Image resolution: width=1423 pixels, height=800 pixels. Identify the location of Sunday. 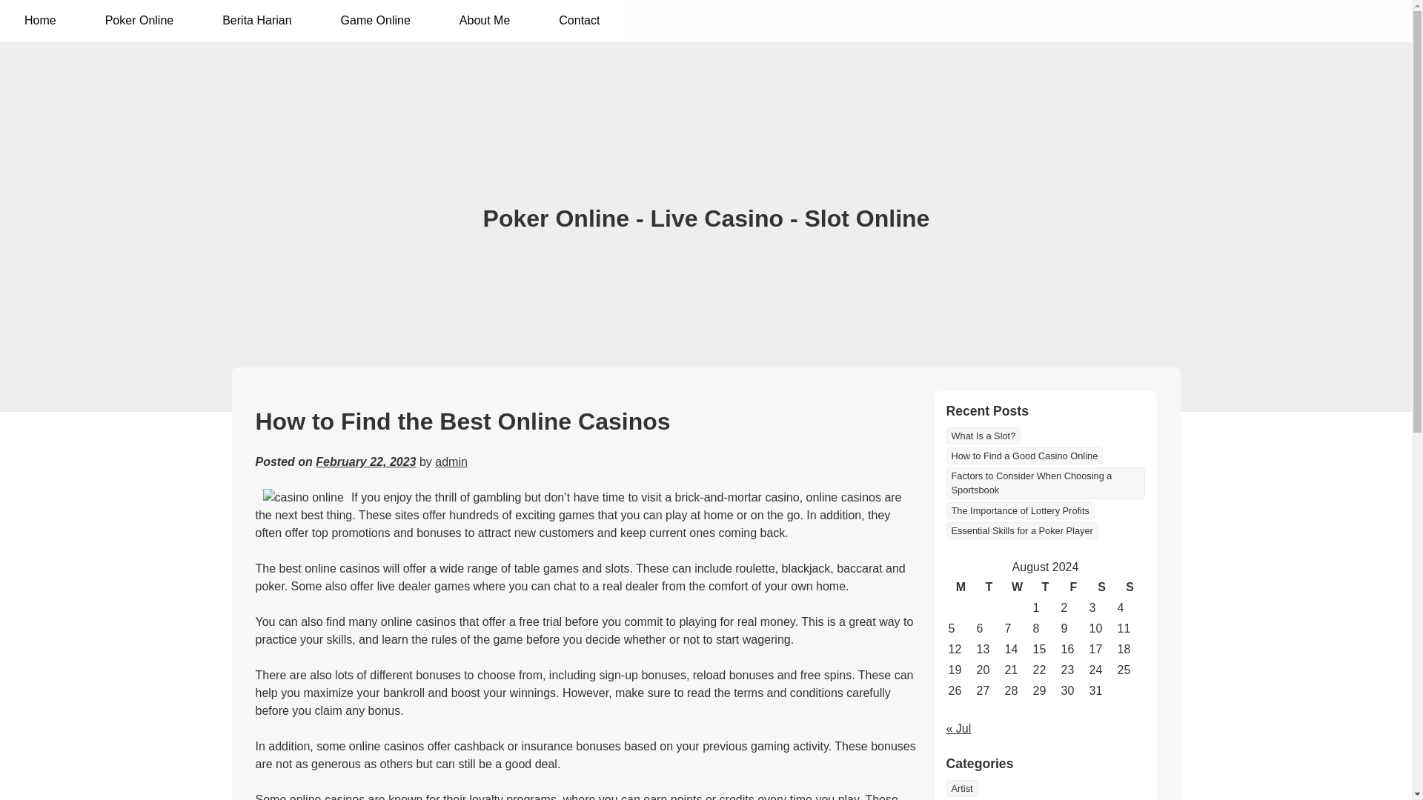
(1129, 587).